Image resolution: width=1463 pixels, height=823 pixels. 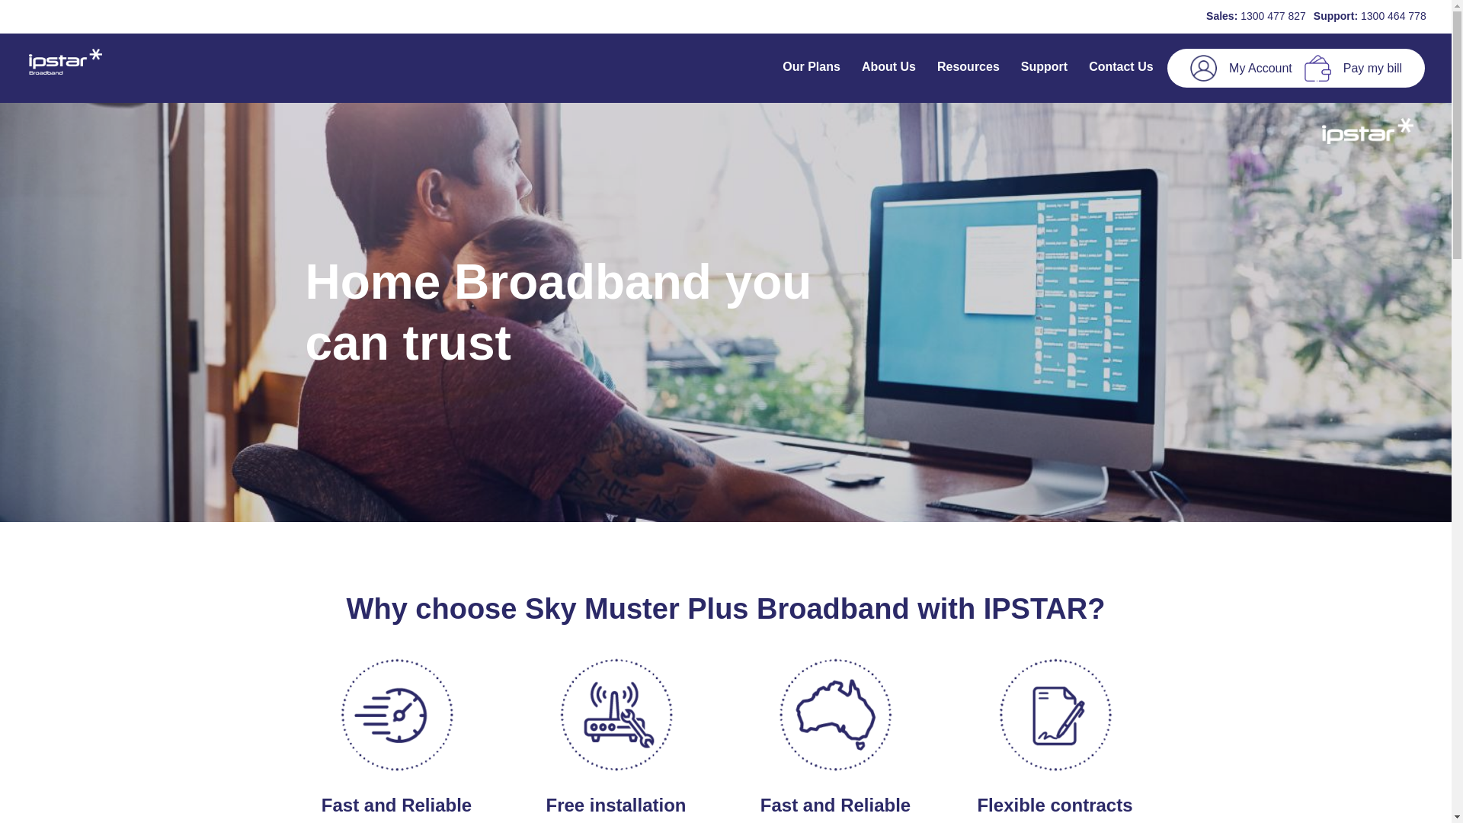 What do you see at coordinates (1044, 69) in the screenshot?
I see `Support` at bounding box center [1044, 69].